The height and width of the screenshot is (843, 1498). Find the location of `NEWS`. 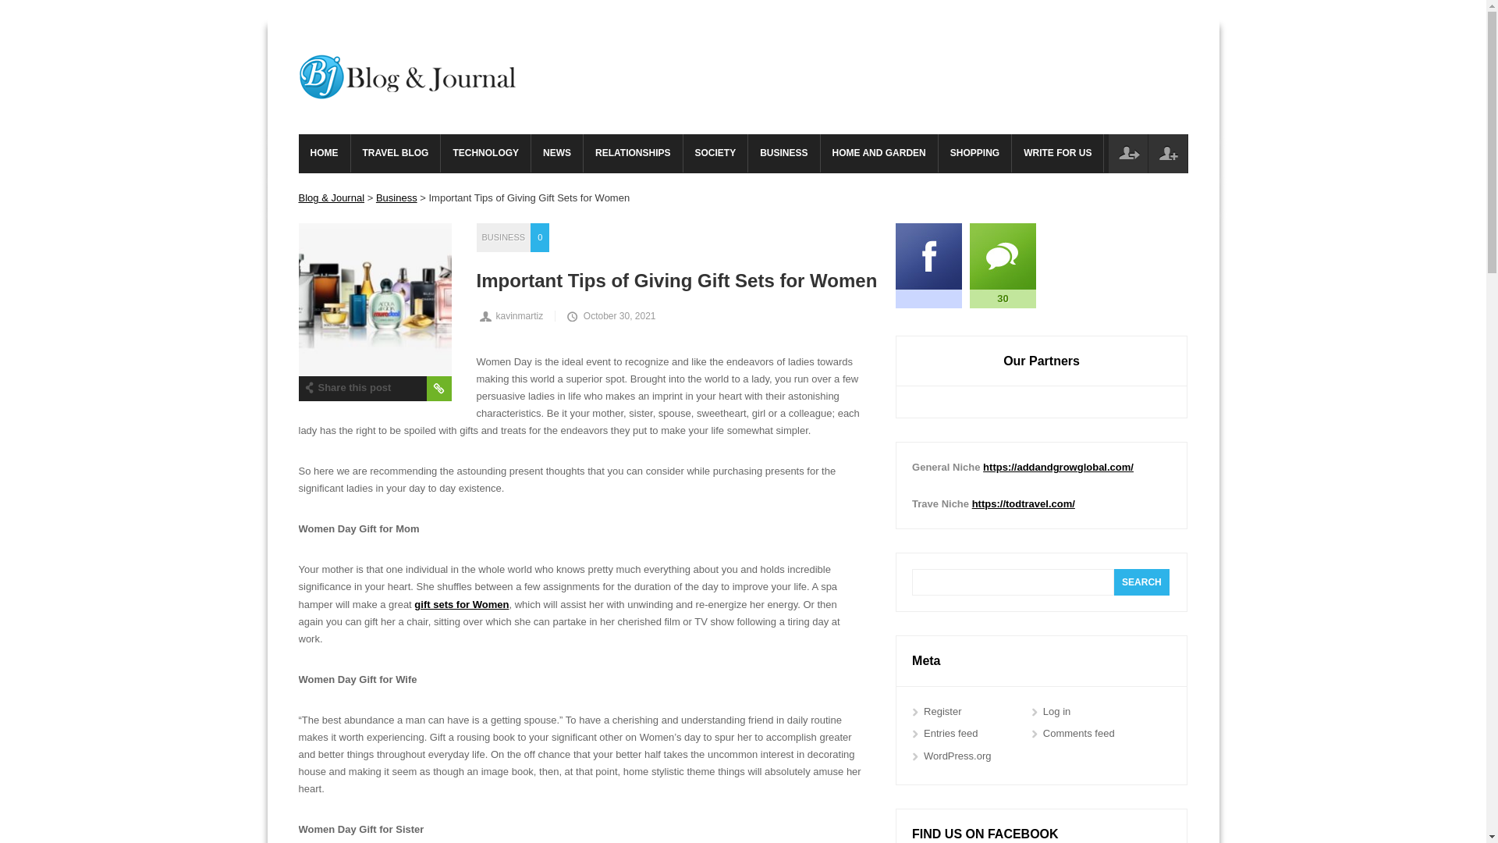

NEWS is located at coordinates (557, 153).